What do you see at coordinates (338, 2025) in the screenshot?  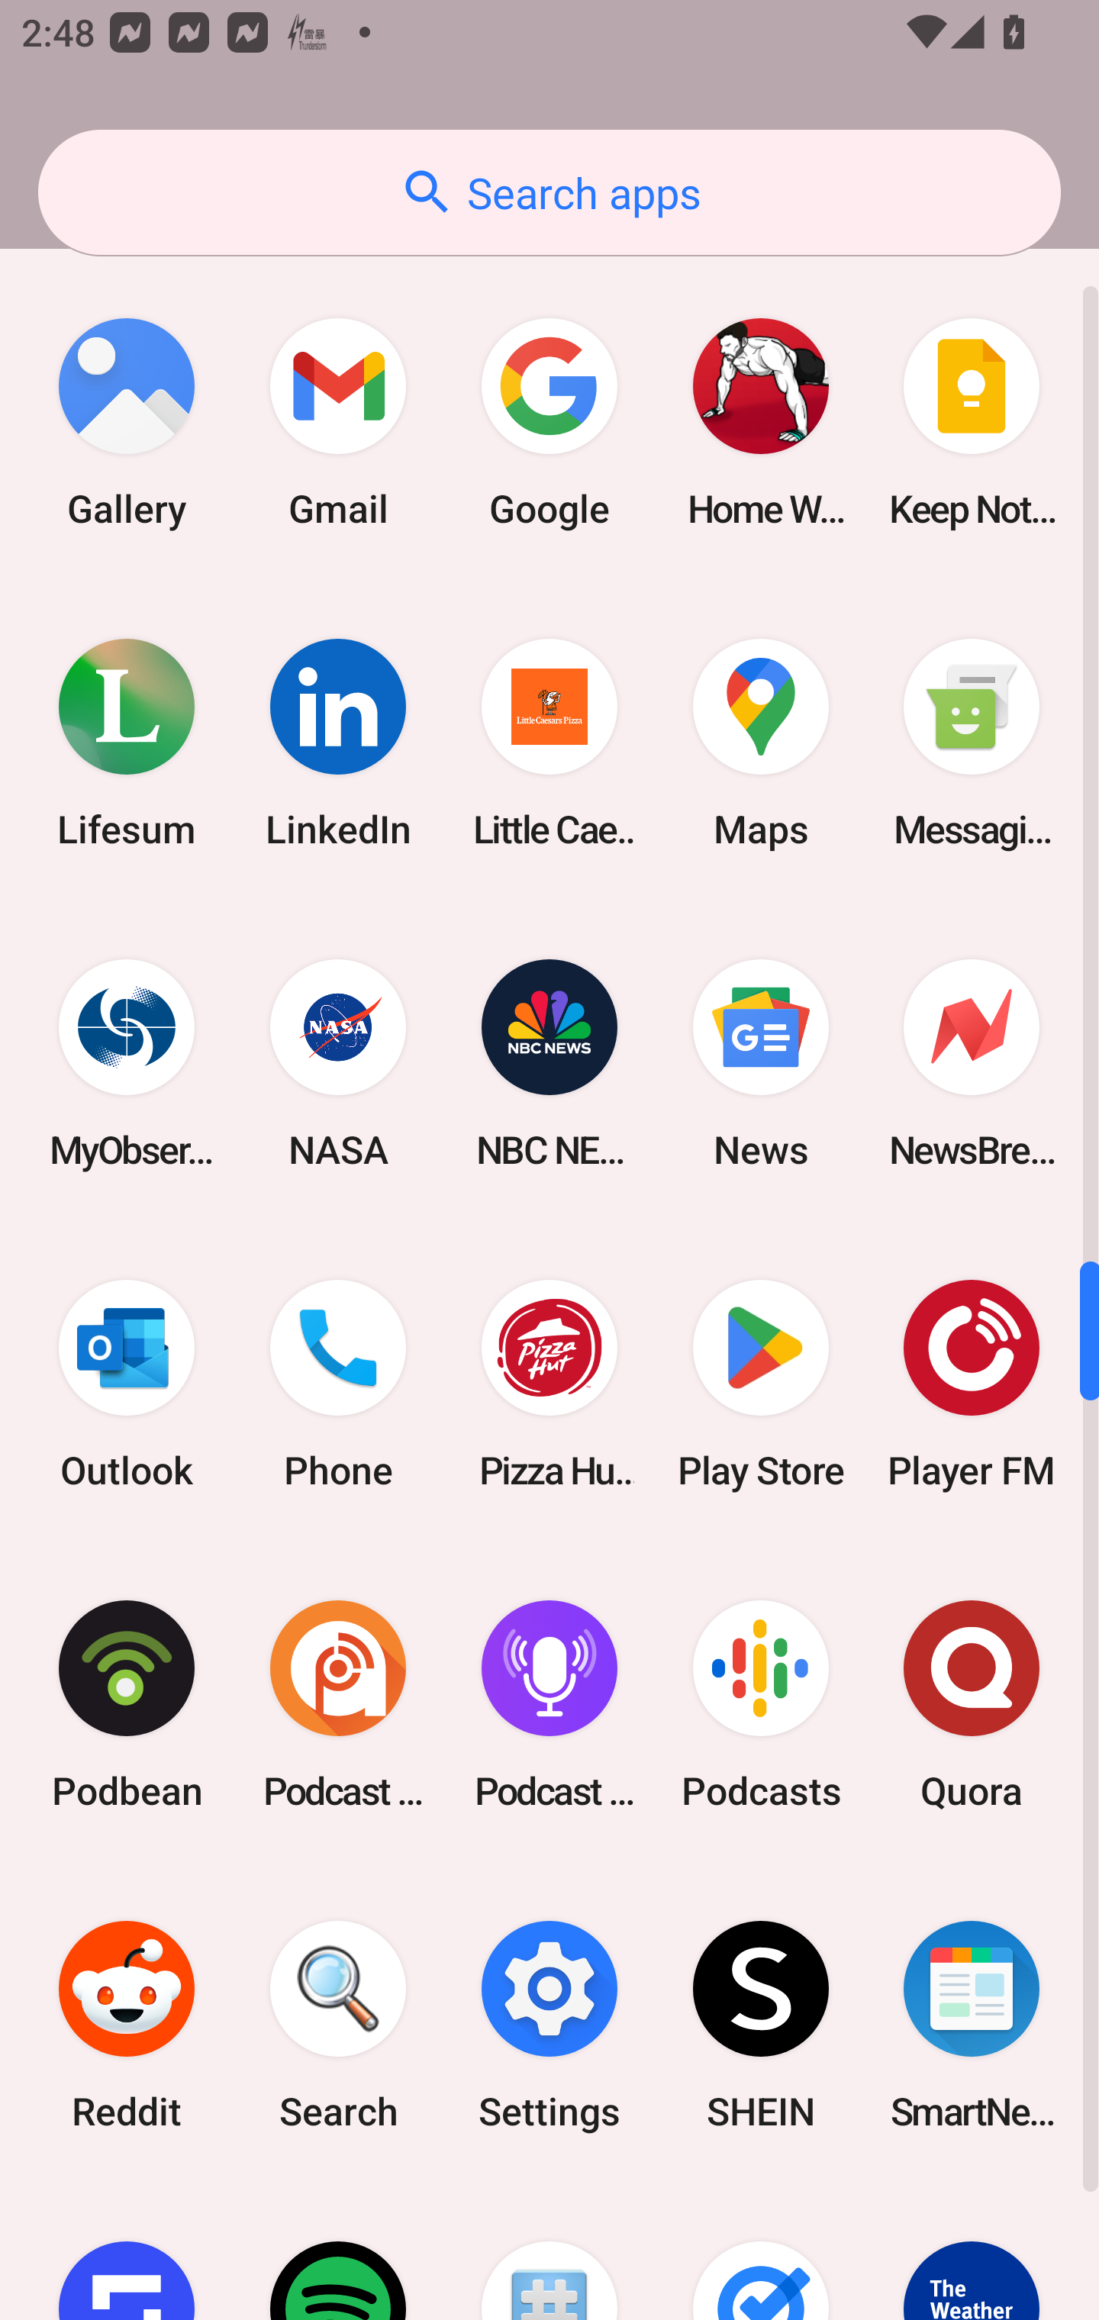 I see `Search` at bounding box center [338, 2025].